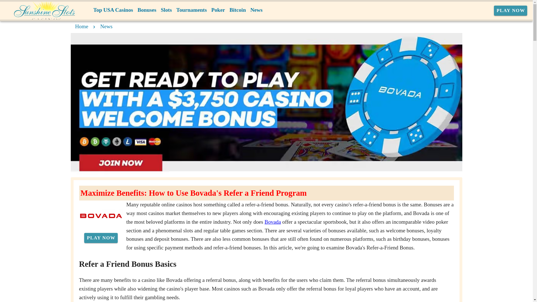 The height and width of the screenshot is (302, 537). Describe the element at coordinates (166, 10) in the screenshot. I see `Slots` at that location.